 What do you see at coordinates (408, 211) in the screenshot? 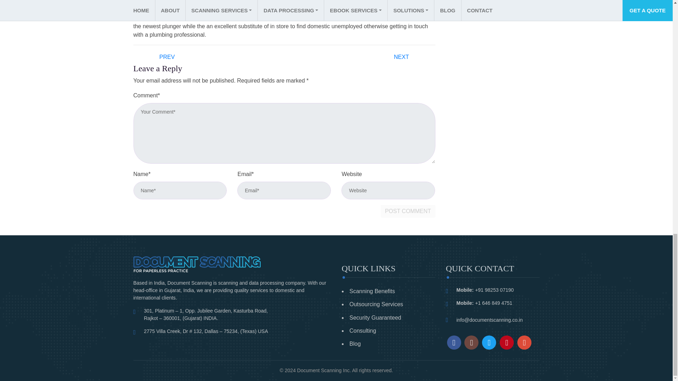
I see `Post Comment` at bounding box center [408, 211].